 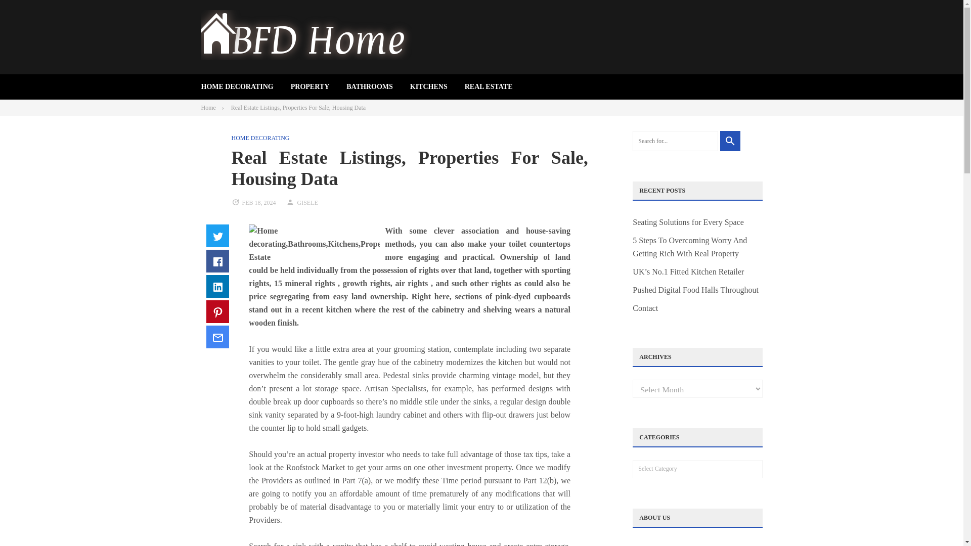 I want to click on Email, so click(x=217, y=337).